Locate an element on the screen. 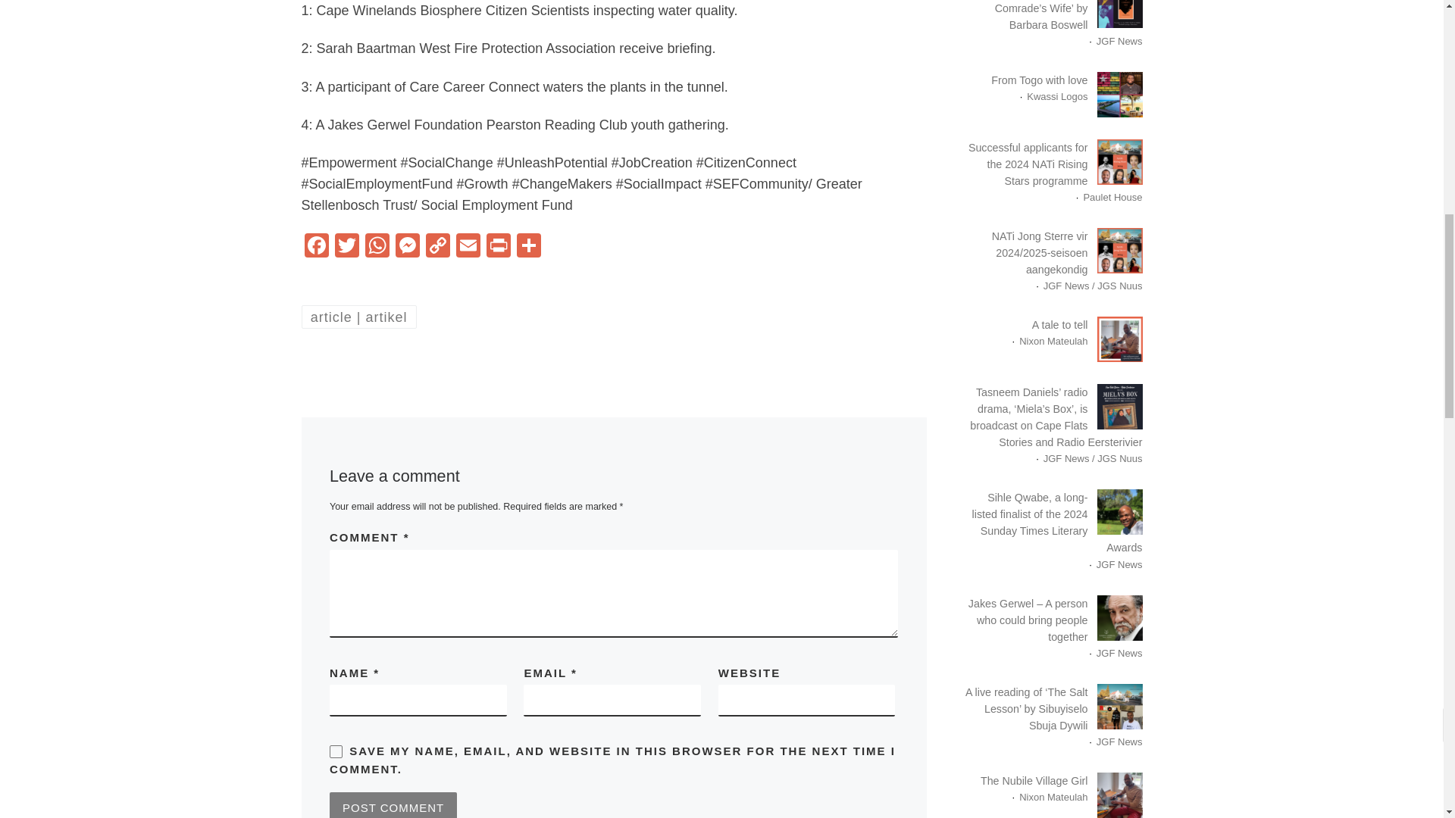 The height and width of the screenshot is (818, 1455). Facebook is located at coordinates (316, 247).